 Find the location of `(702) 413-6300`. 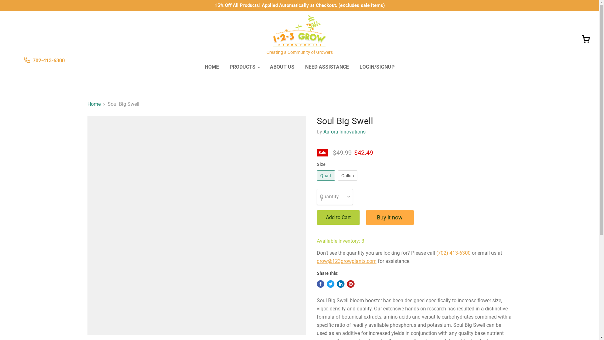

(702) 413-6300 is located at coordinates (453, 253).